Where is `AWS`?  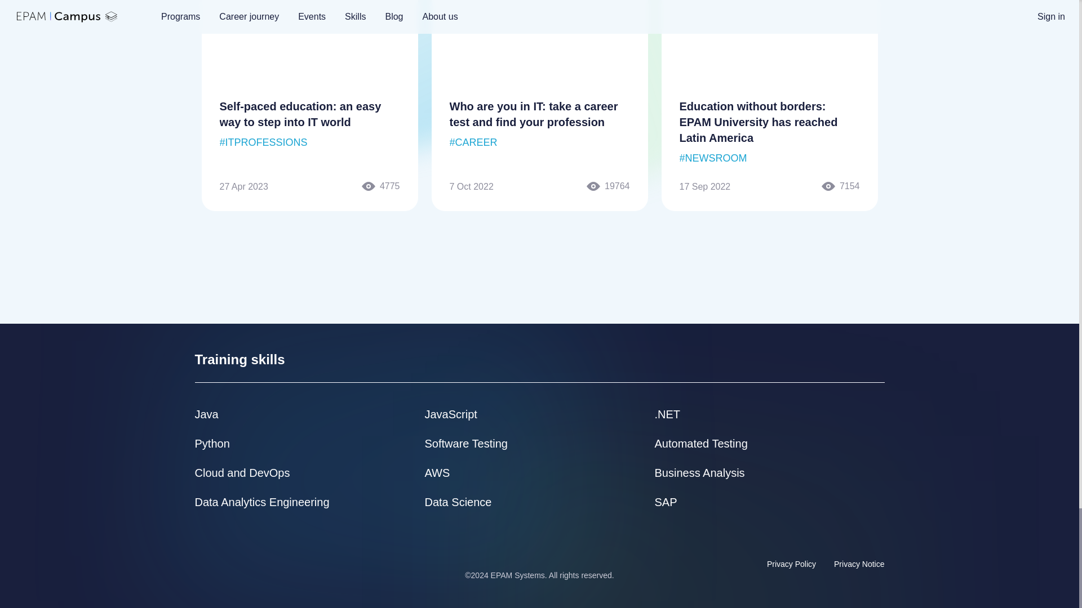 AWS is located at coordinates (437, 473).